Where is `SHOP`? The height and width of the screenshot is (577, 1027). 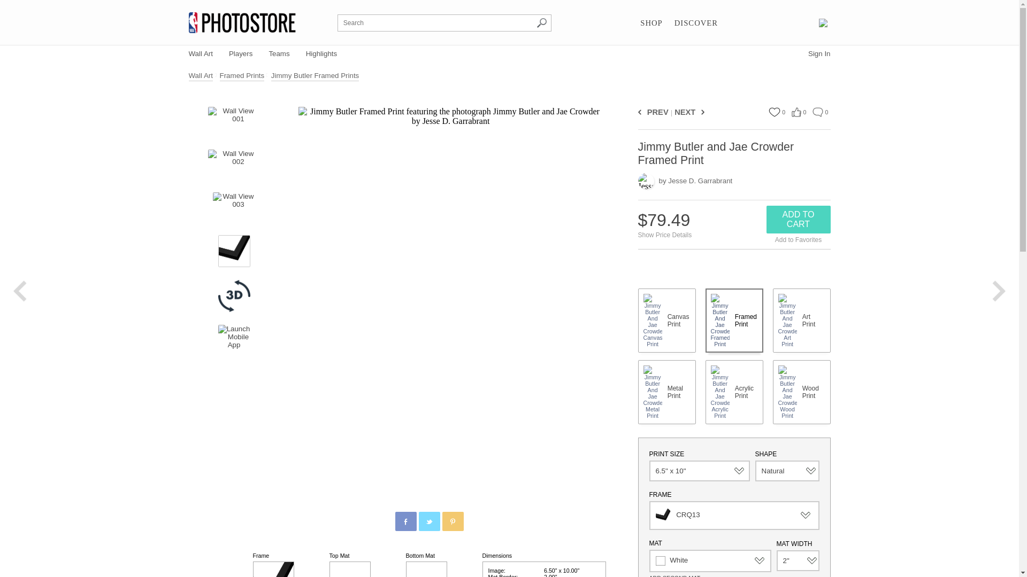
SHOP is located at coordinates (651, 24).